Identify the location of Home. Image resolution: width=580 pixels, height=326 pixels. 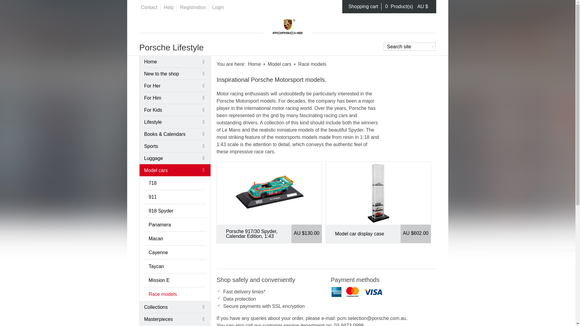
(254, 64).